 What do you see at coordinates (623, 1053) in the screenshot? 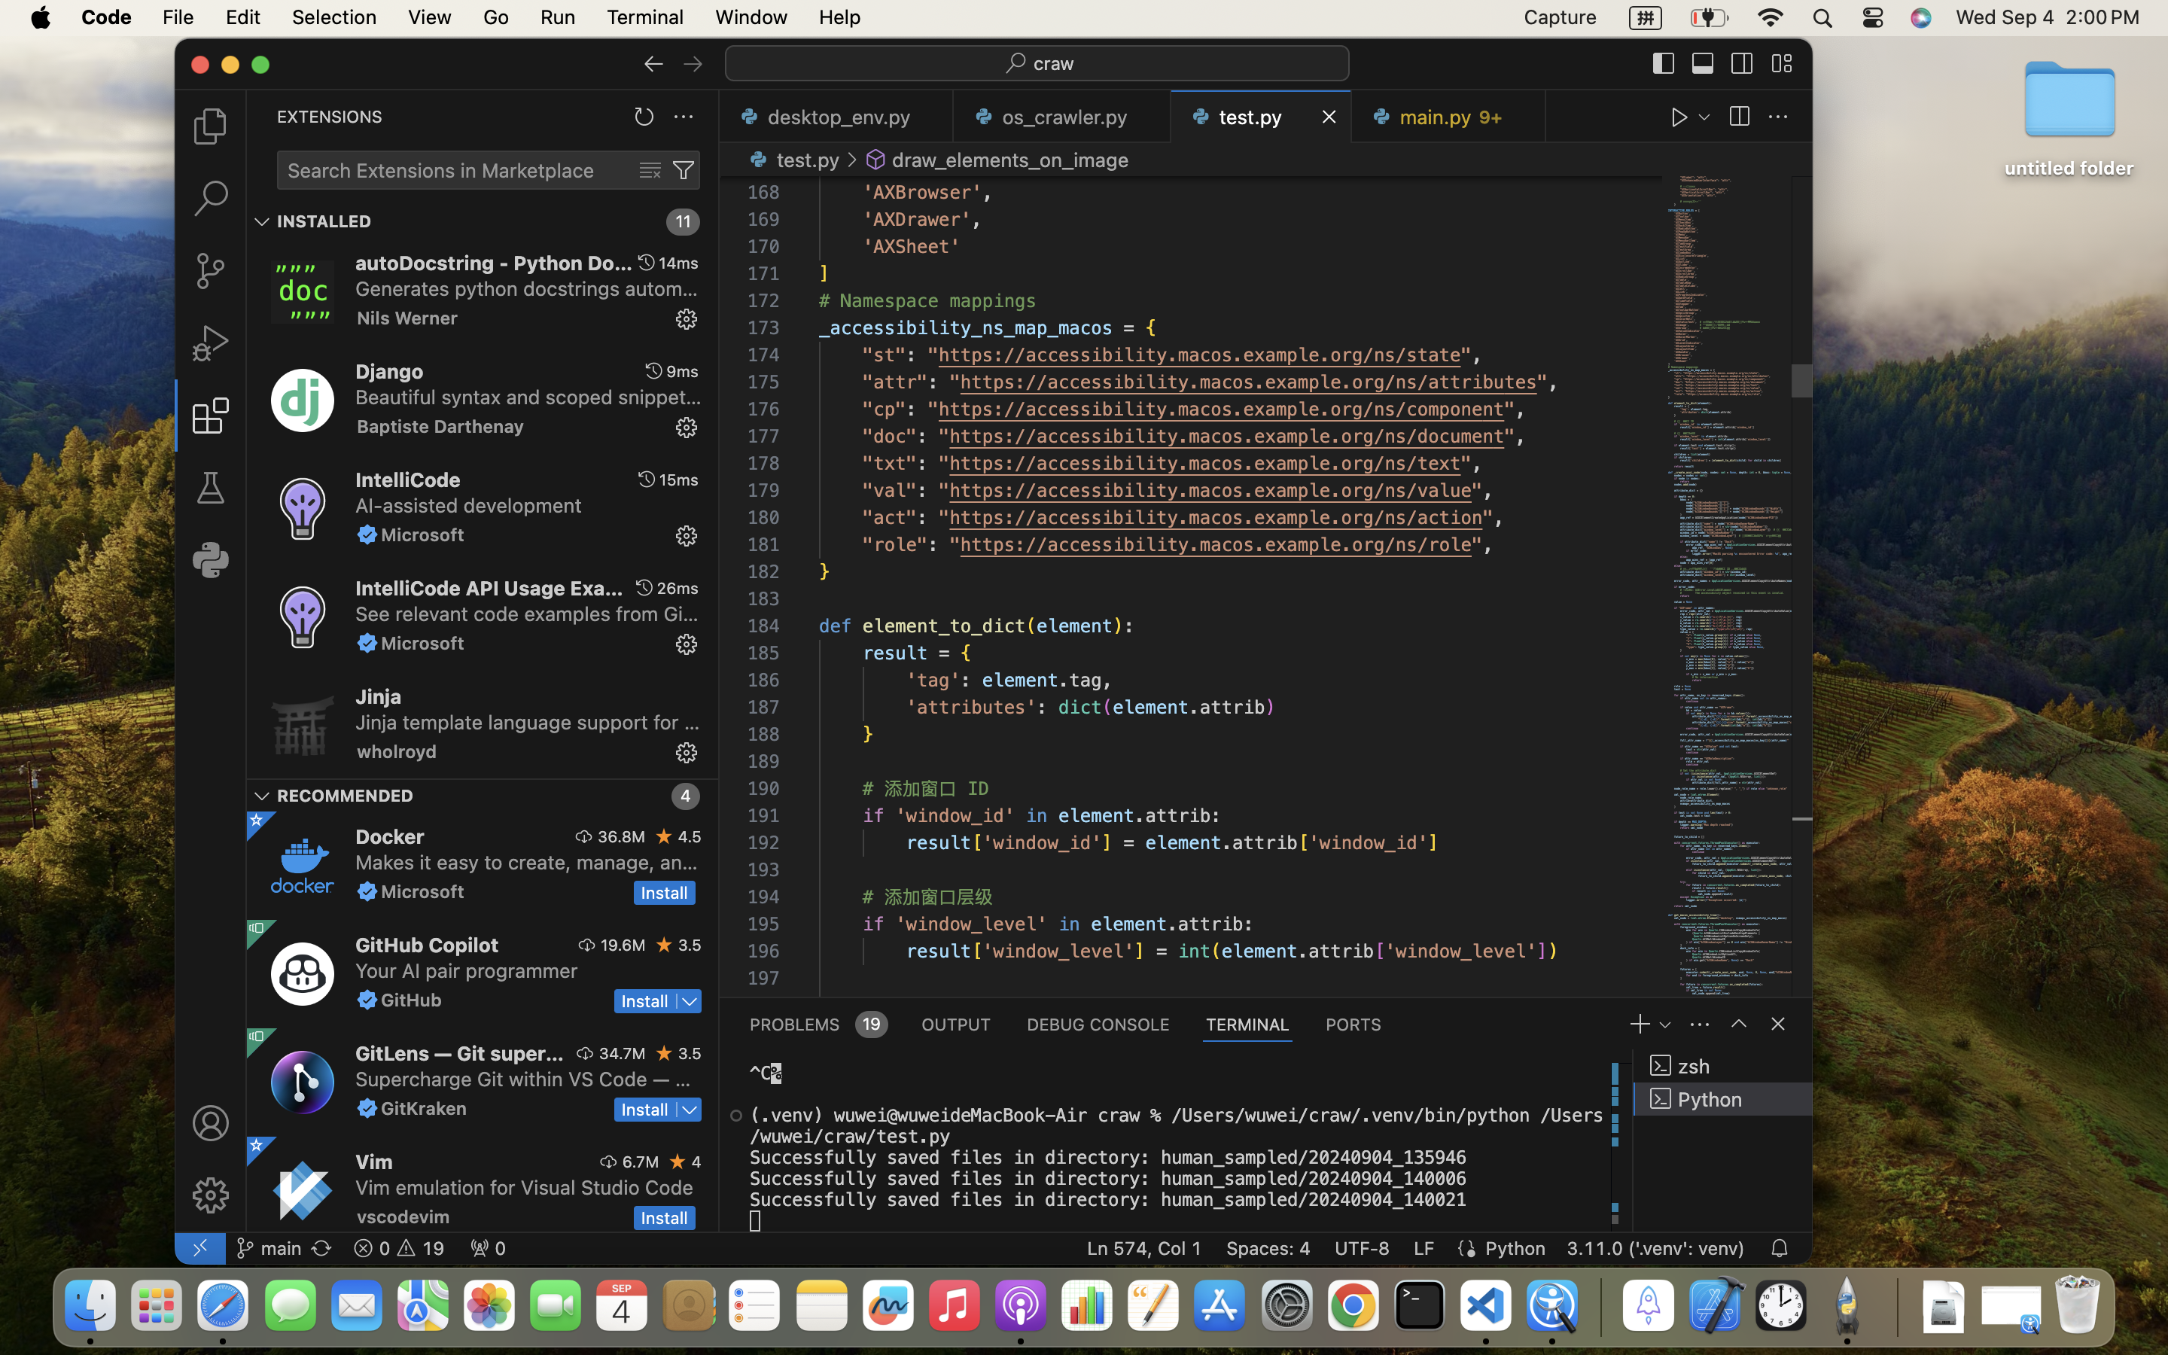
I see `34.7M` at bounding box center [623, 1053].